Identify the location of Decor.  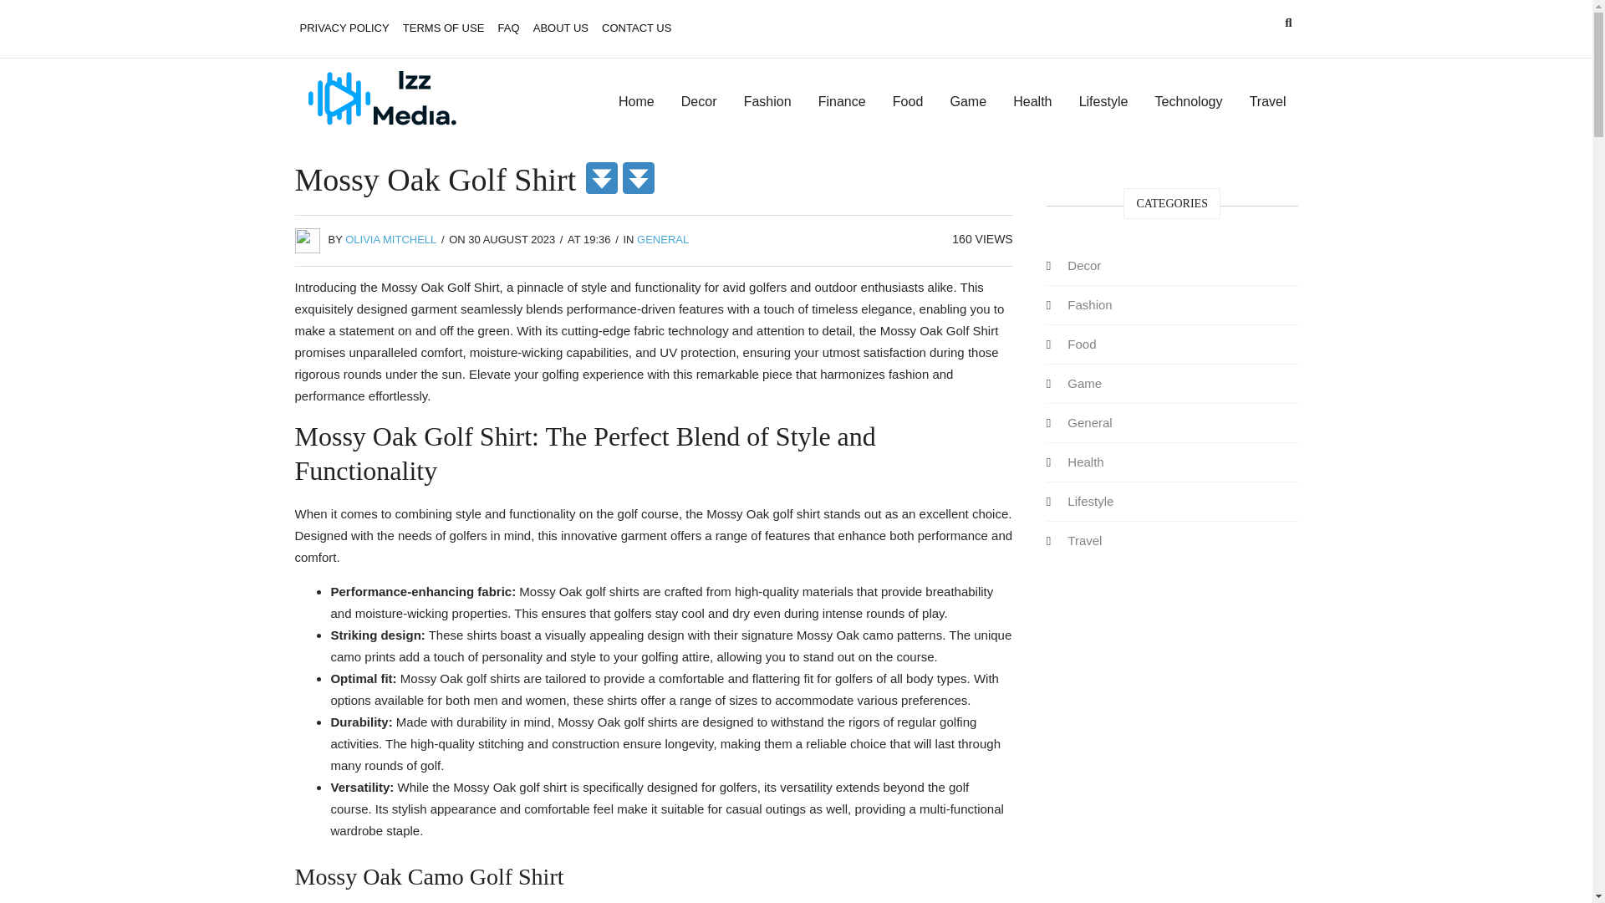
(1083, 264).